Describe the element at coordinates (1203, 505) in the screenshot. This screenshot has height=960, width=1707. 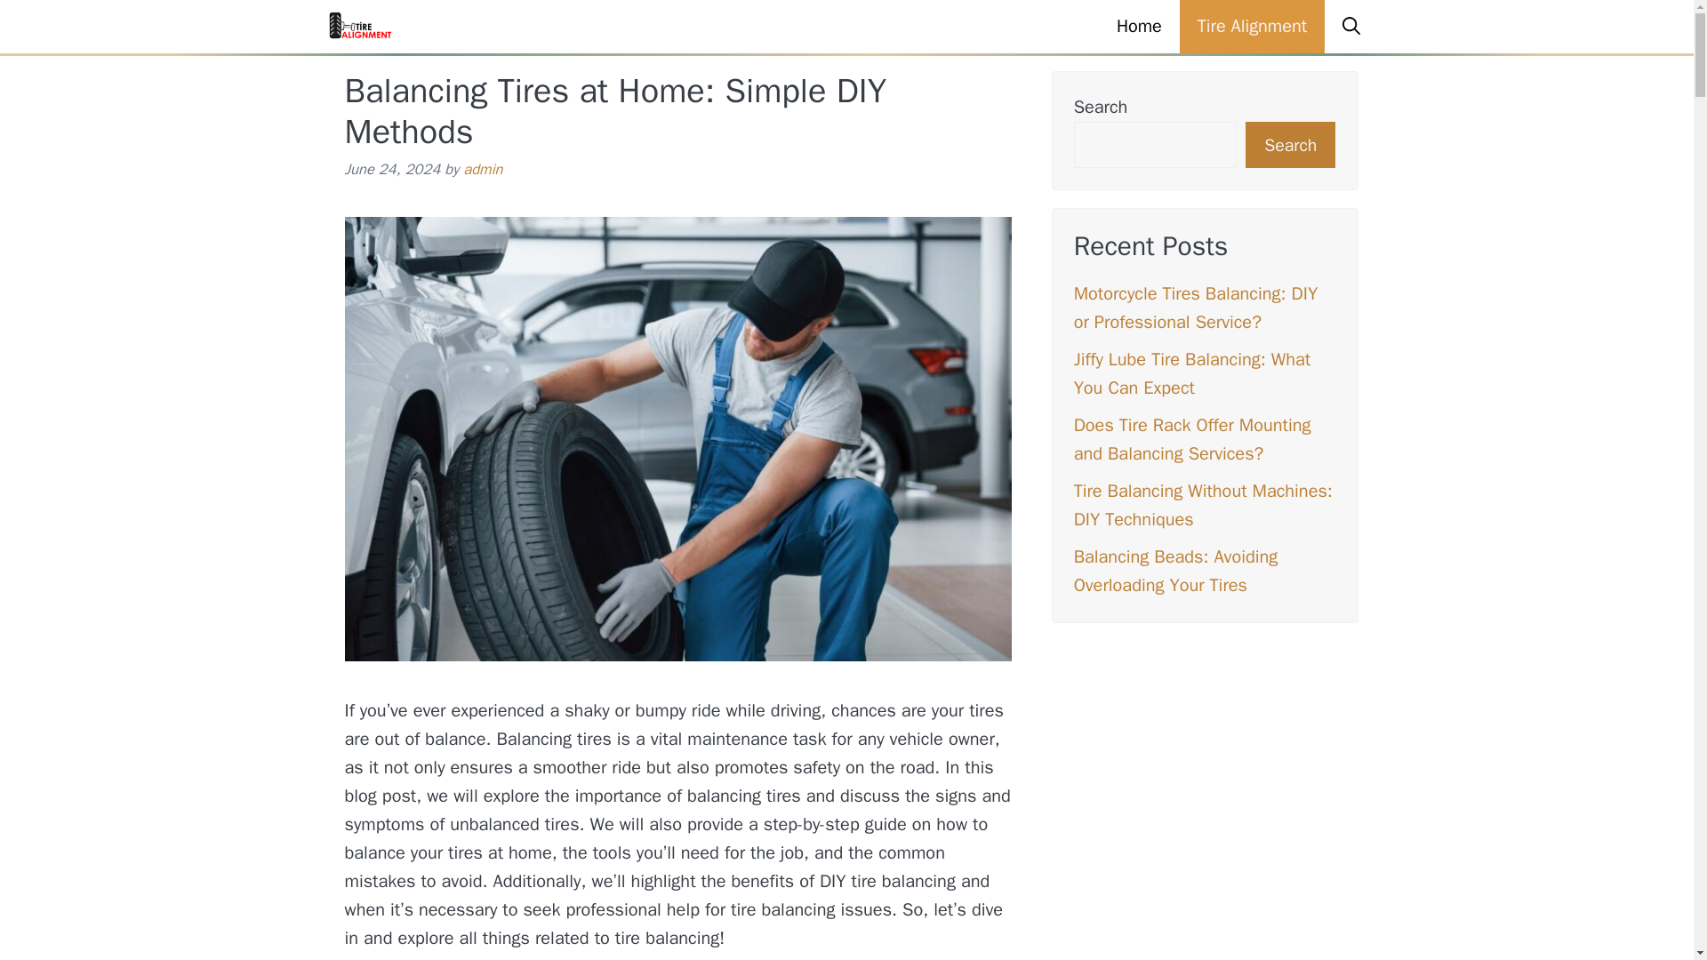
I see `Tire Balancing Without Machines: DIY Techniques` at that location.